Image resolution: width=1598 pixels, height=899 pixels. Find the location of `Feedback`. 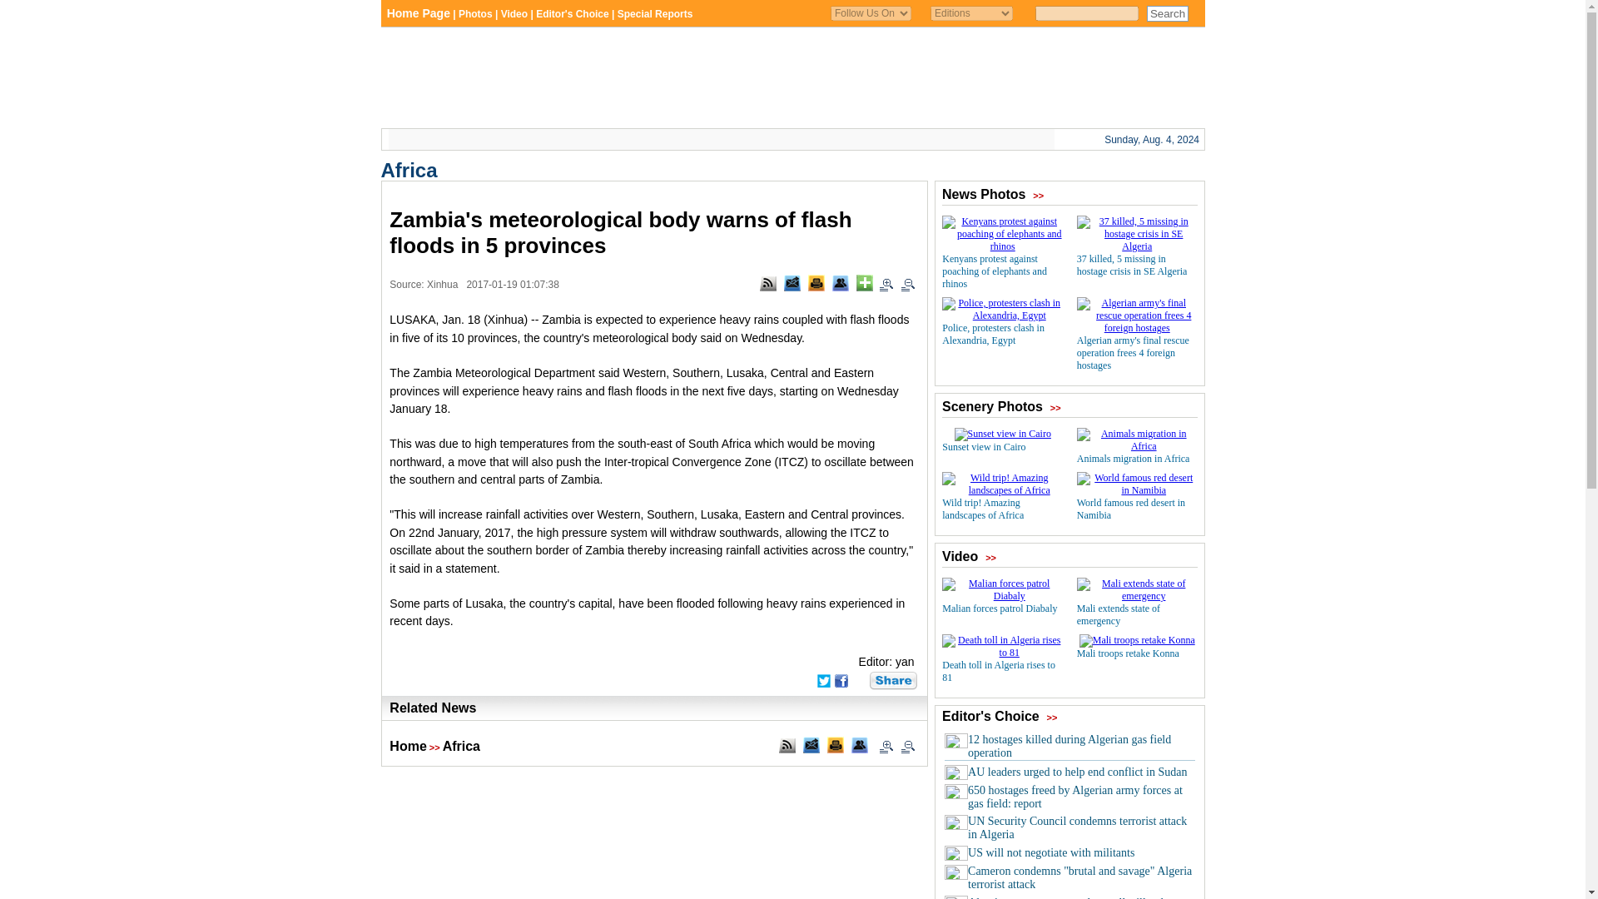

Feedback is located at coordinates (792, 283).